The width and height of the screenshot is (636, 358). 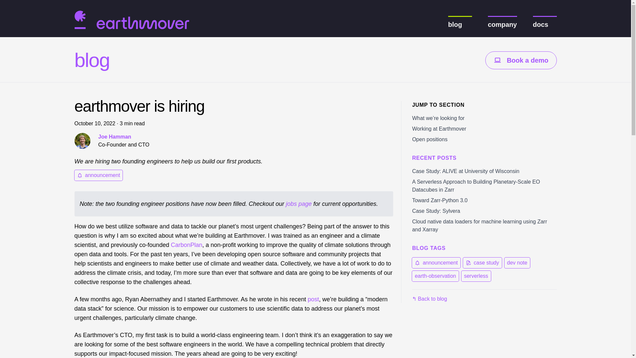 I want to click on announcement, so click(x=436, y=263).